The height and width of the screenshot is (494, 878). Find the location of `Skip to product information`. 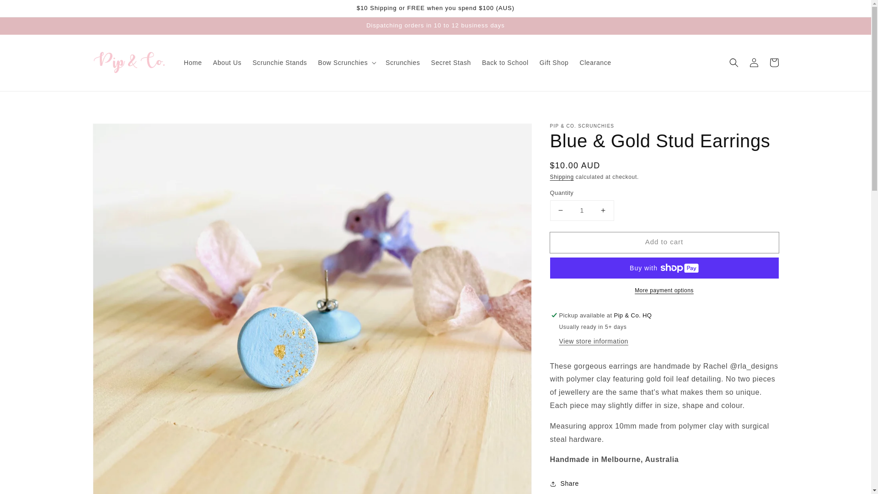

Skip to product information is located at coordinates (120, 133).